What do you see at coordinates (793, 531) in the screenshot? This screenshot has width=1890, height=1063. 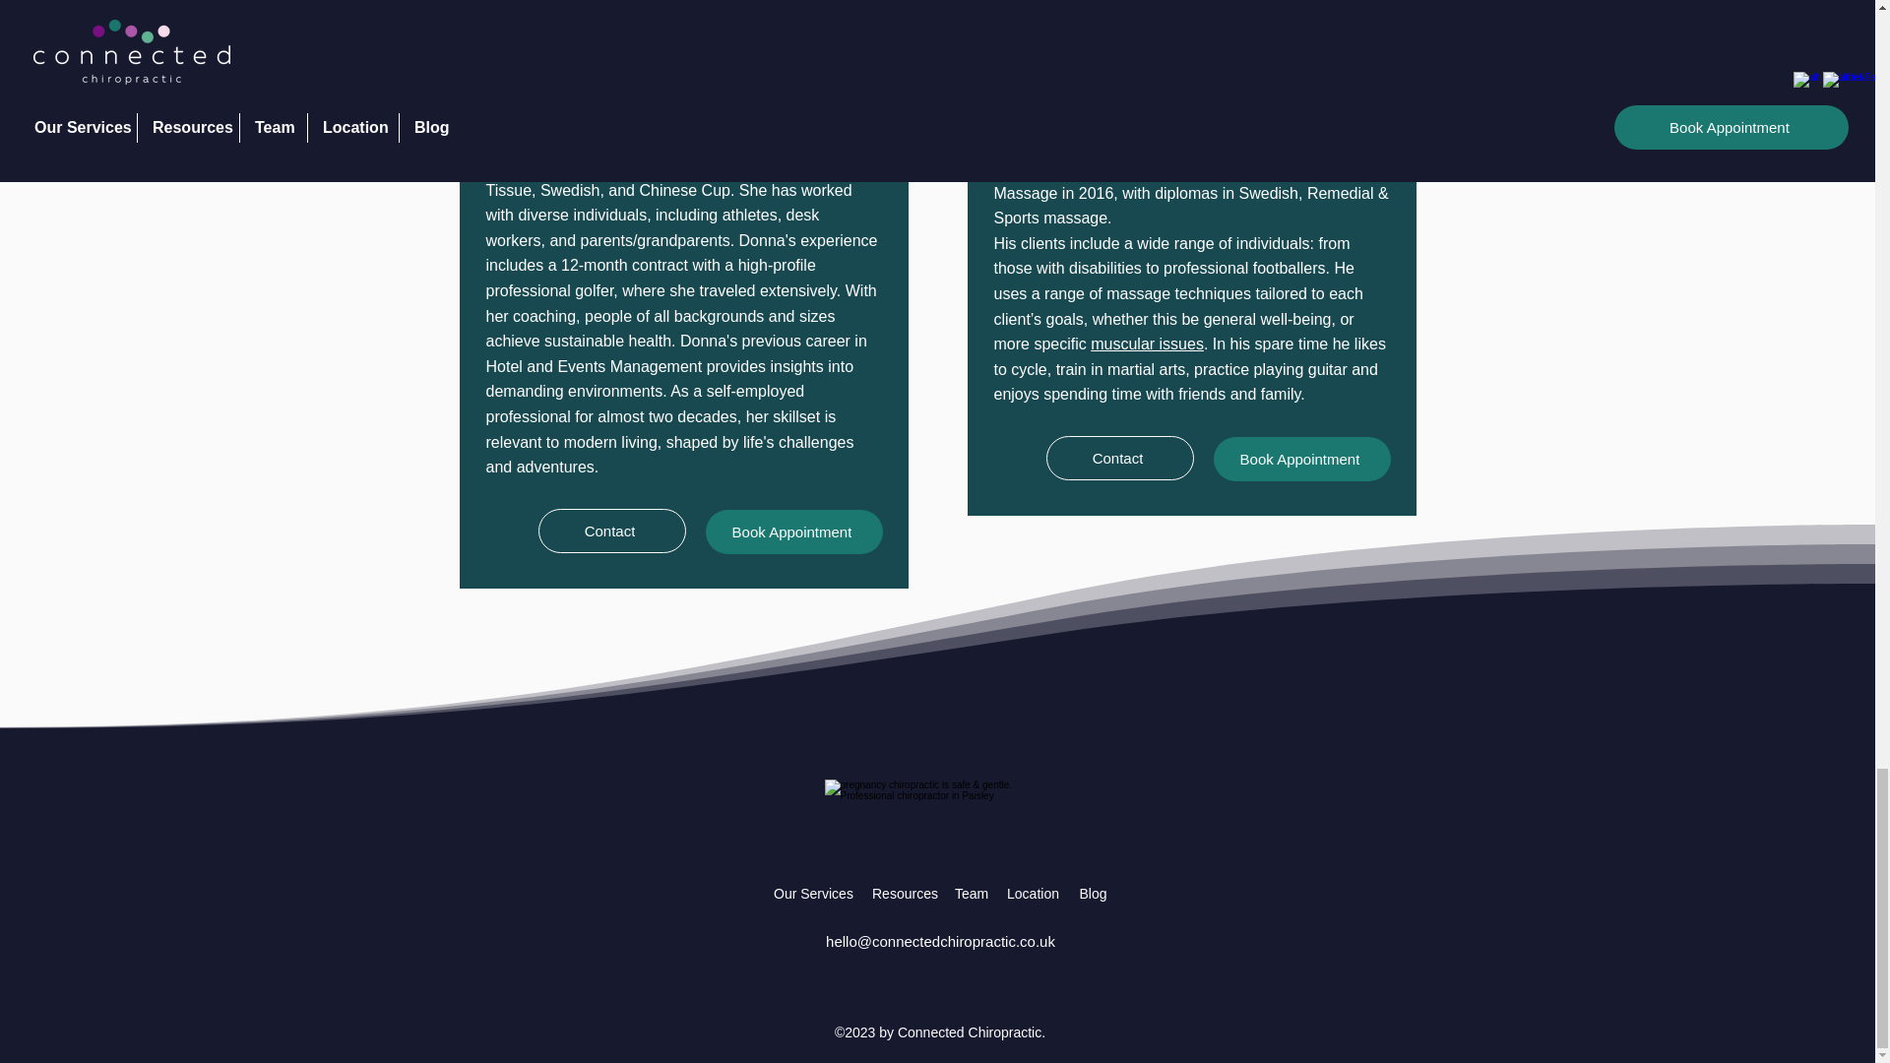 I see `Book Appointment` at bounding box center [793, 531].